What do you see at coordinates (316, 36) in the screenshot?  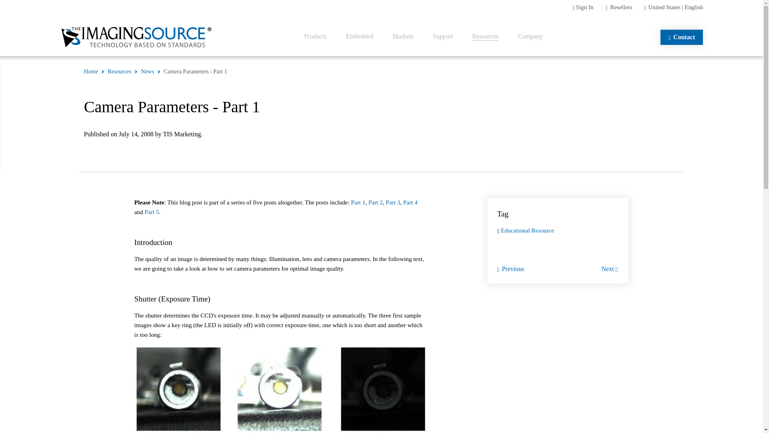 I see `Products` at bounding box center [316, 36].